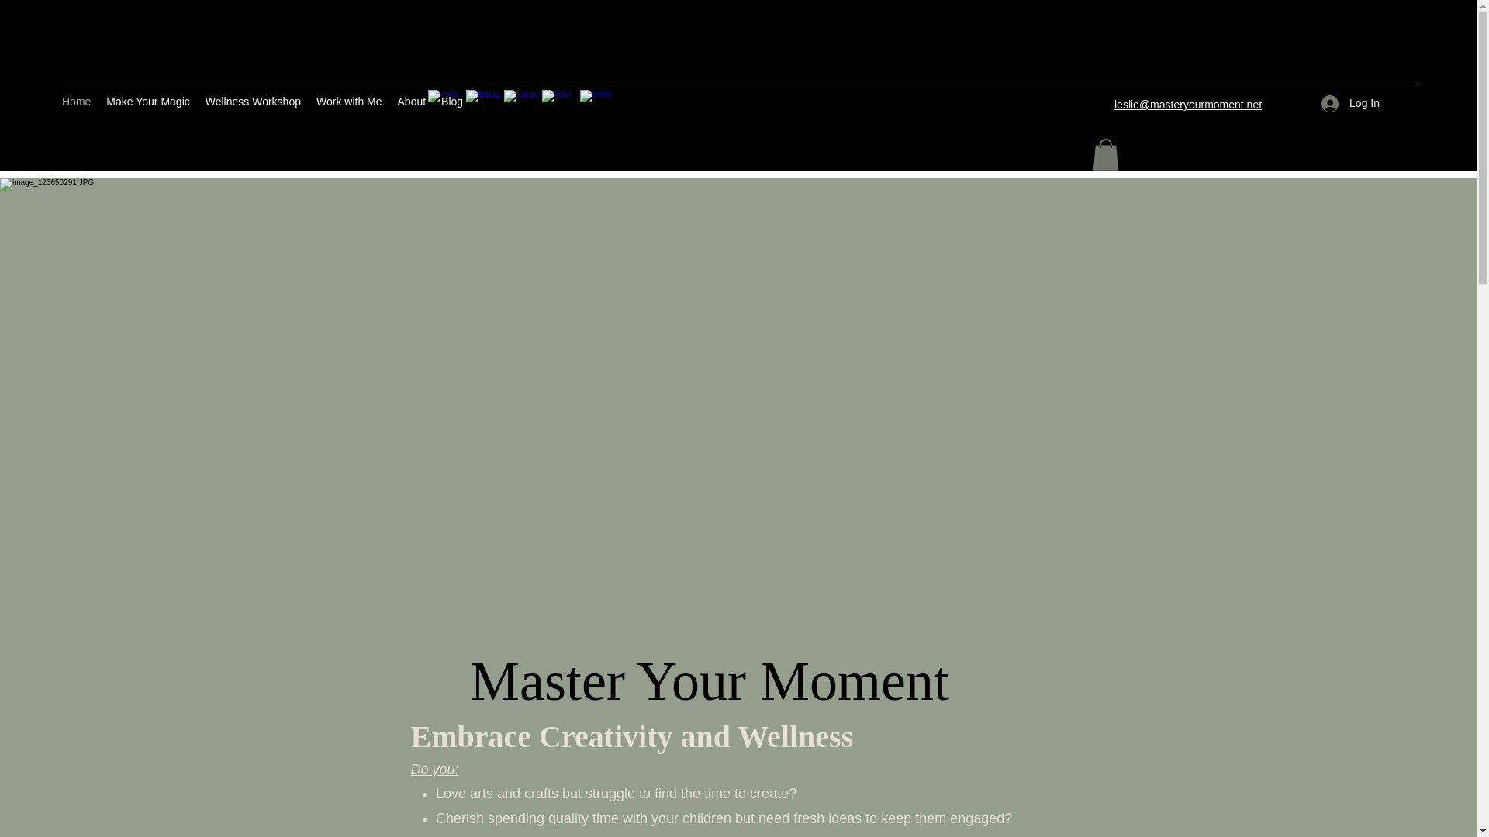 This screenshot has width=1489, height=837. What do you see at coordinates (1350, 103) in the screenshot?
I see `Log In` at bounding box center [1350, 103].